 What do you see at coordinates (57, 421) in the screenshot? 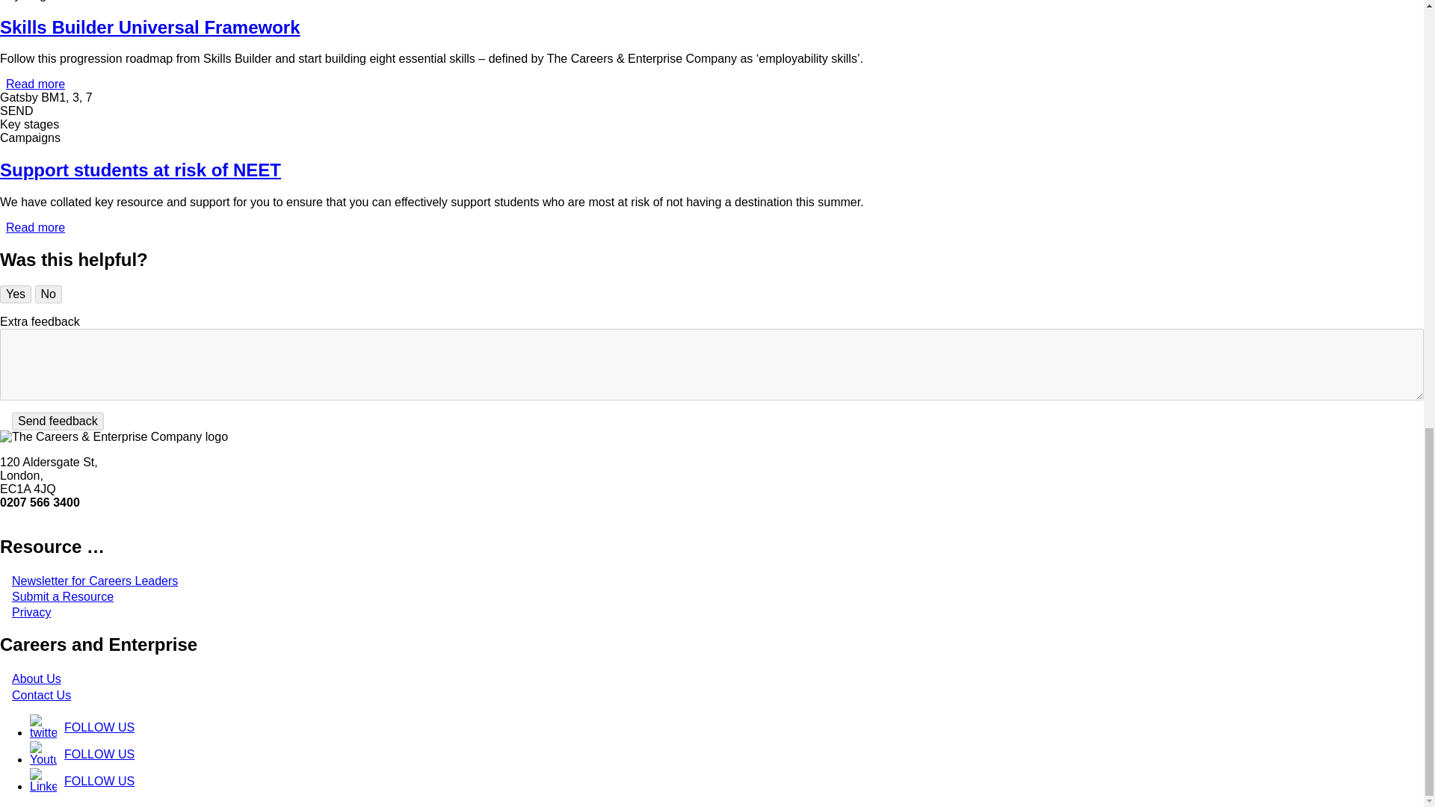
I see `Privacy` at bounding box center [57, 421].